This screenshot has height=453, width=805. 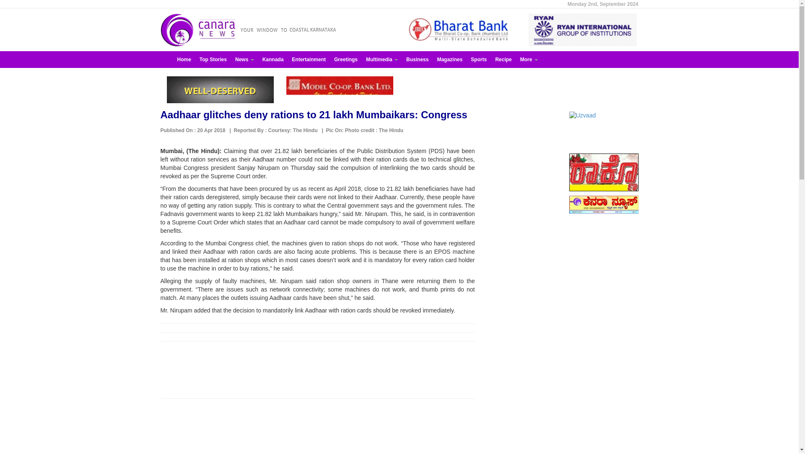 I want to click on Business, so click(x=417, y=60).